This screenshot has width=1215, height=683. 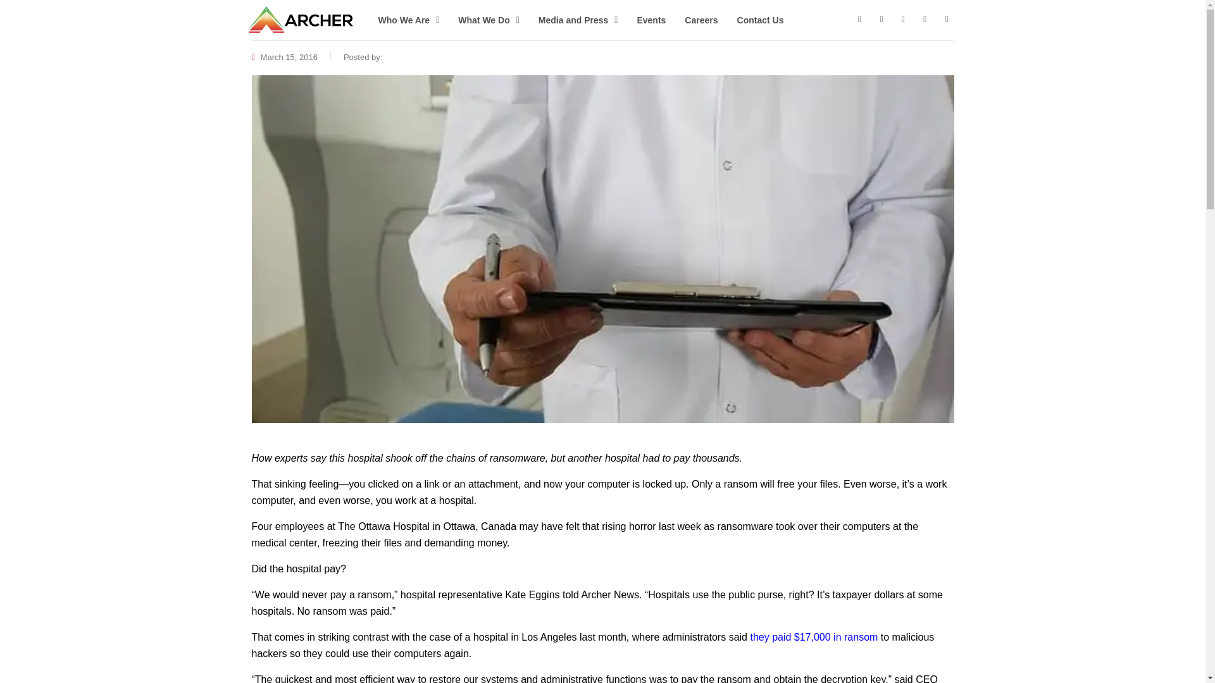 What do you see at coordinates (701, 20) in the screenshot?
I see `Careers` at bounding box center [701, 20].